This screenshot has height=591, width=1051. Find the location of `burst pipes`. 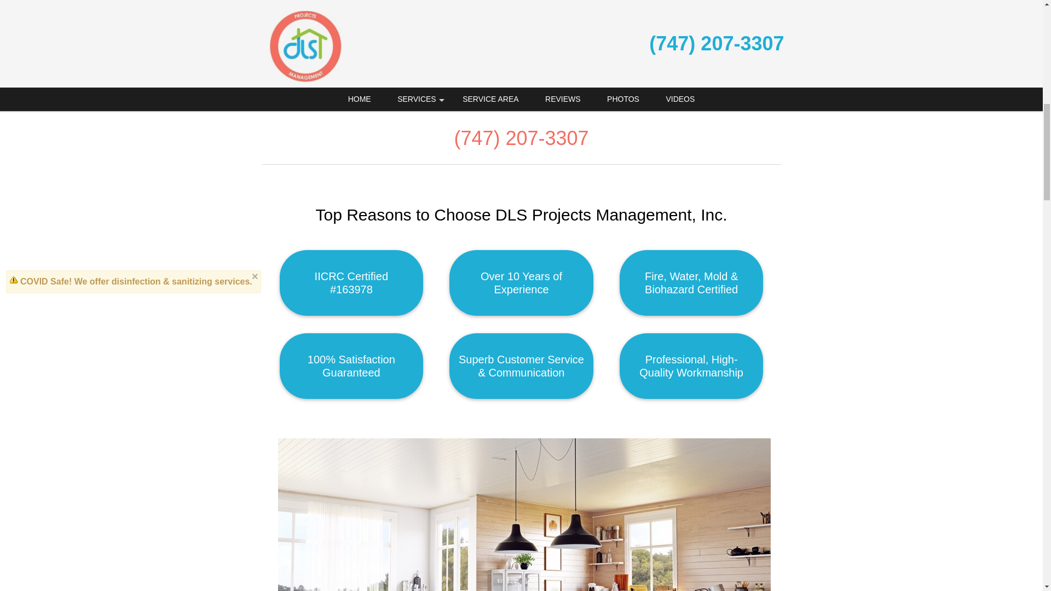

burst pipes is located at coordinates (708, 15).